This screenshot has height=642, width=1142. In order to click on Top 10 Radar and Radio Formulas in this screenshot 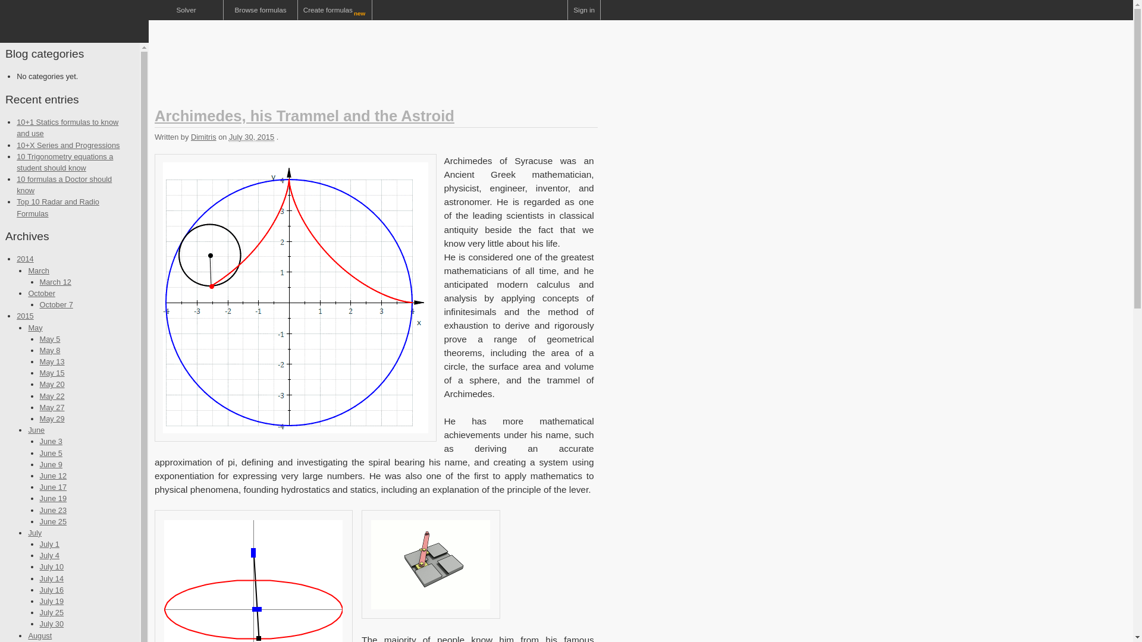, I will do `click(58, 207)`.